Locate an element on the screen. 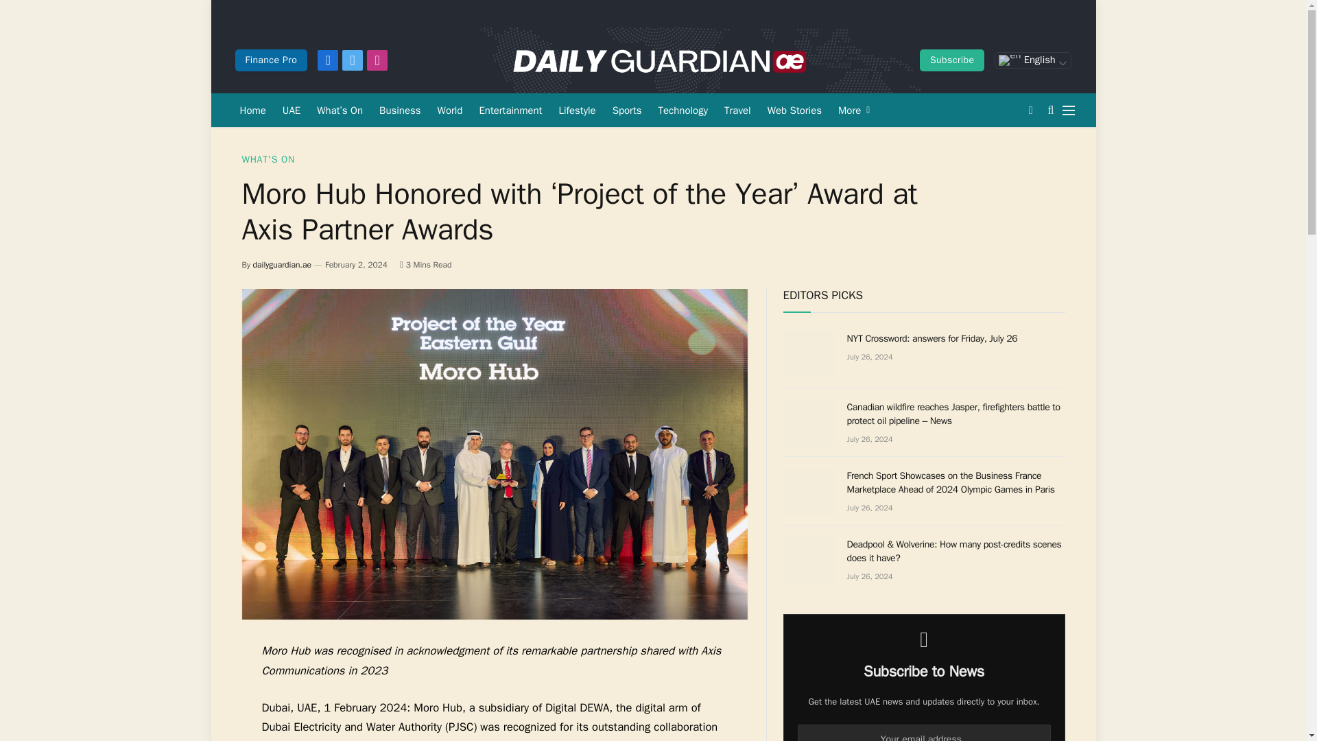 The width and height of the screenshot is (1317, 741). Daily Guardian UAE is located at coordinates (658, 60).